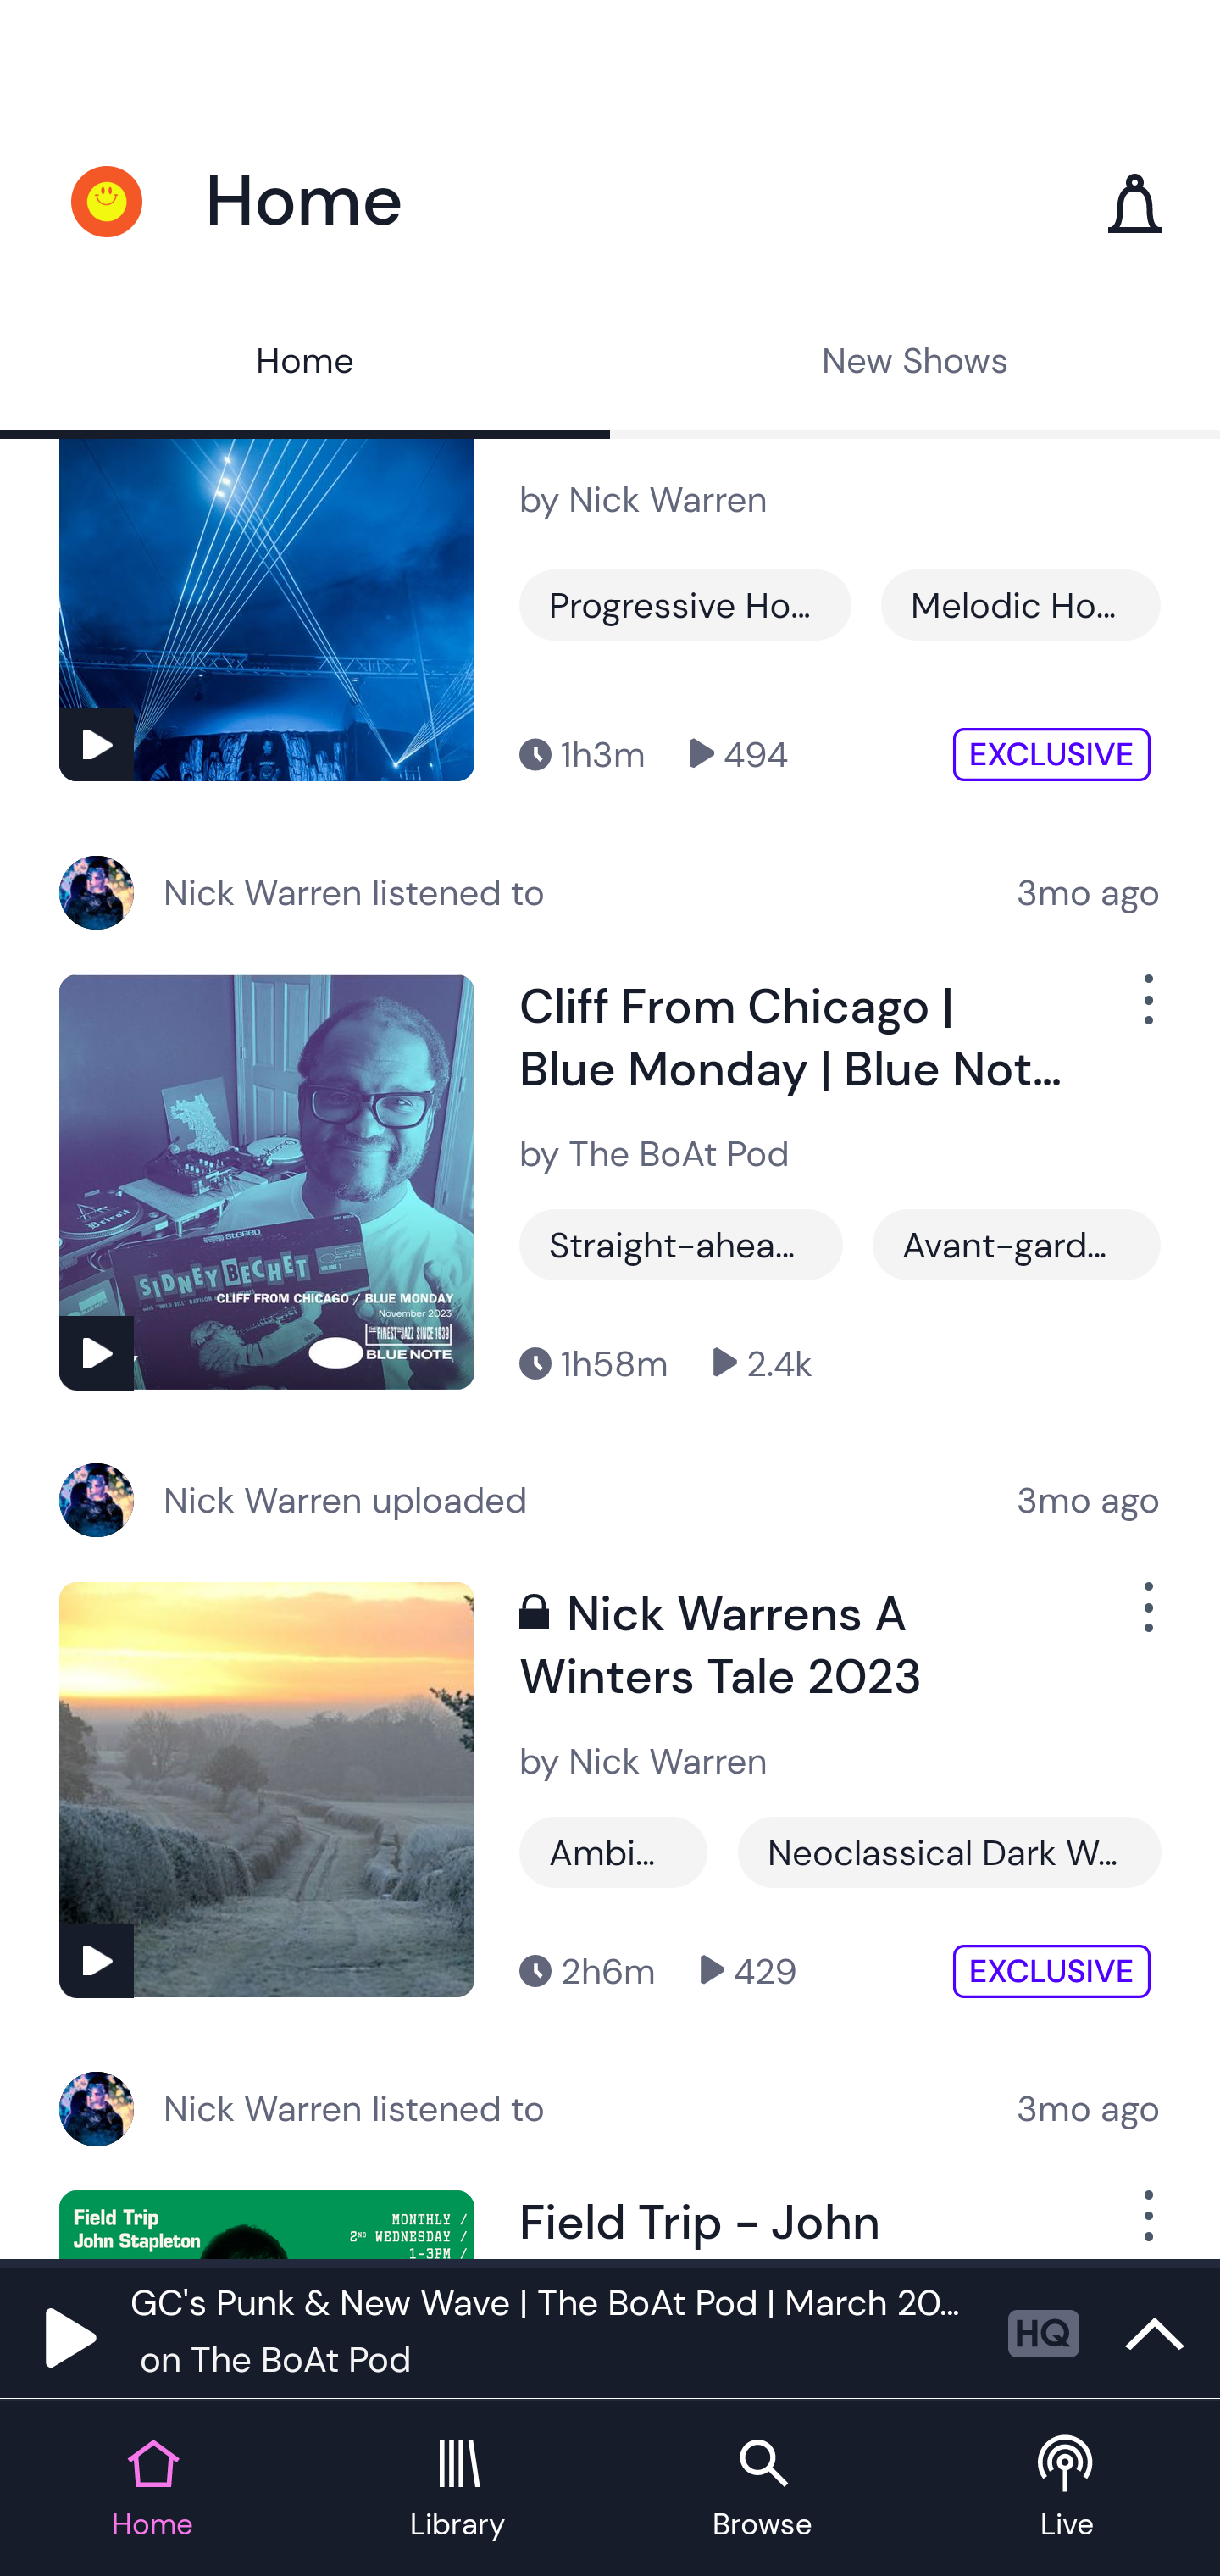 This screenshot has height=2576, width=1220. Describe the element at coordinates (152, 2490) in the screenshot. I see `Home tab Home` at that location.